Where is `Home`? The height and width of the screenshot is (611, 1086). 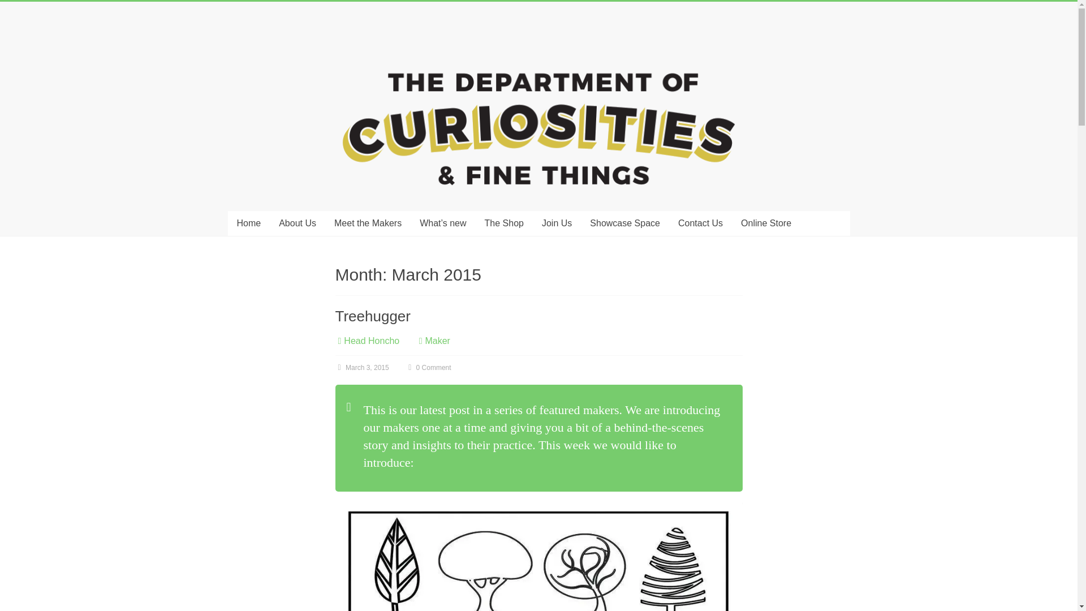 Home is located at coordinates (248, 223).